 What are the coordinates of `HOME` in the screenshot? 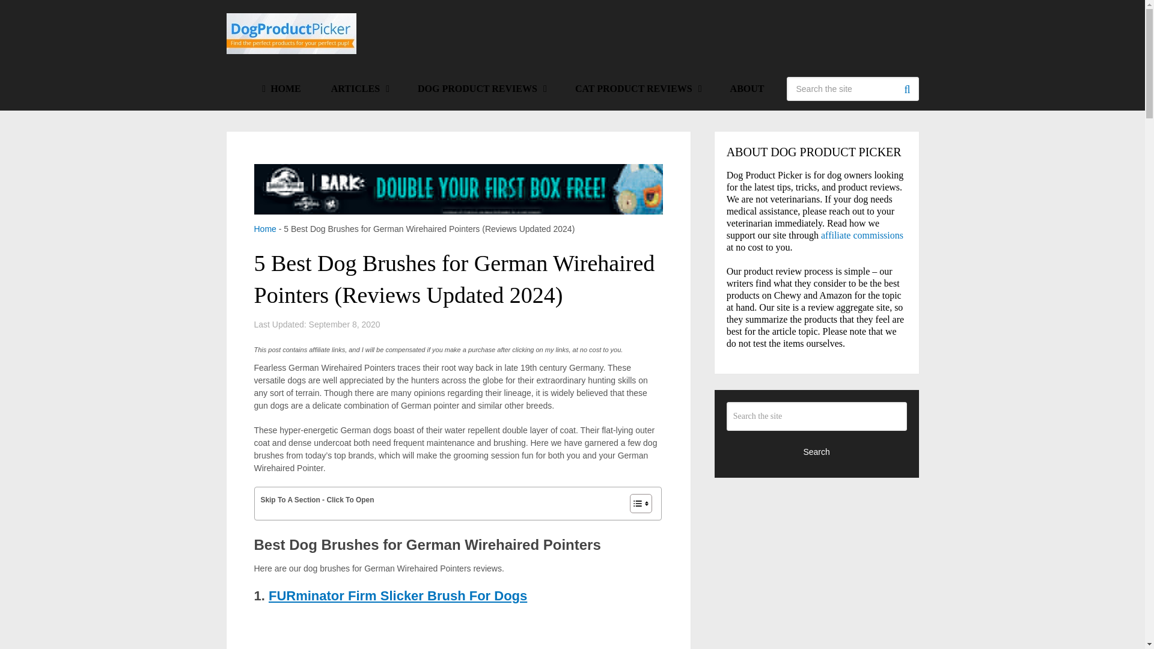 It's located at (281, 89).